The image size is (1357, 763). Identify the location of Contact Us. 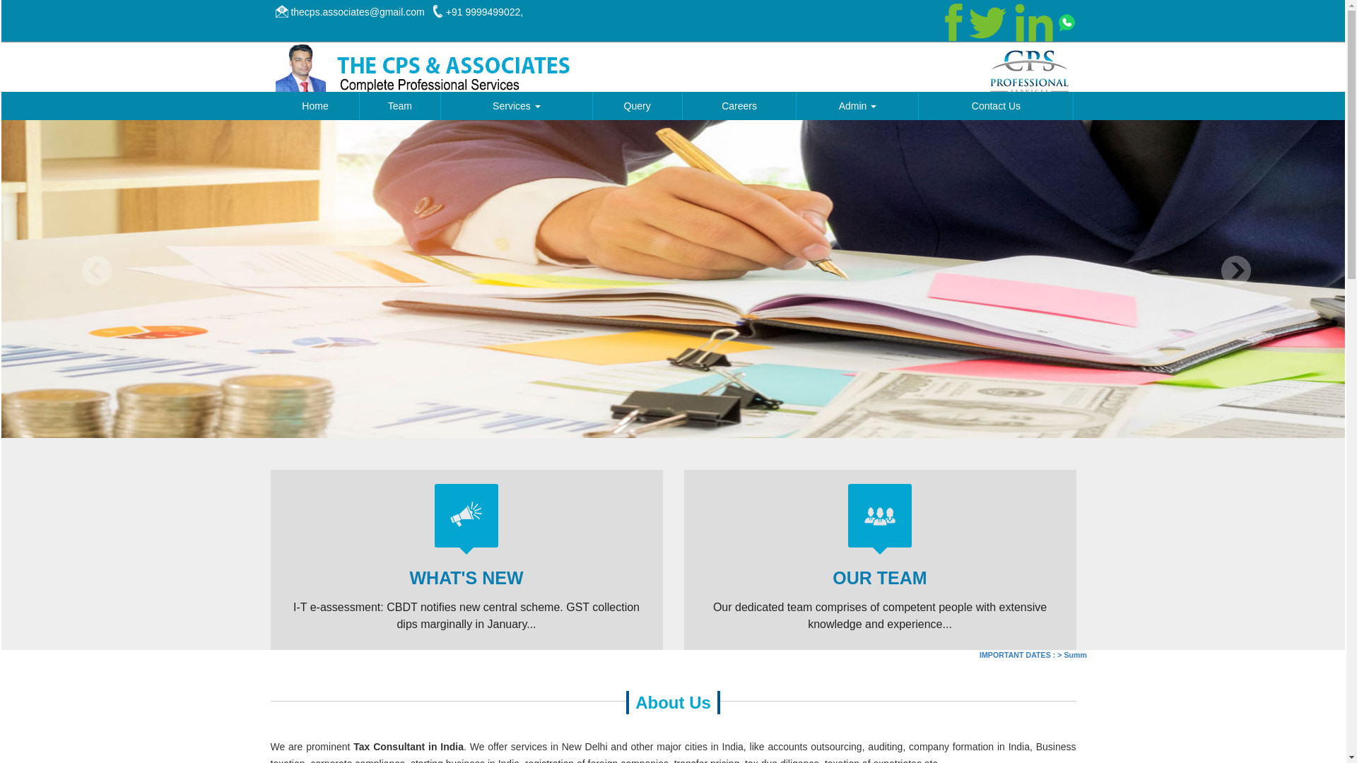
(995, 106).